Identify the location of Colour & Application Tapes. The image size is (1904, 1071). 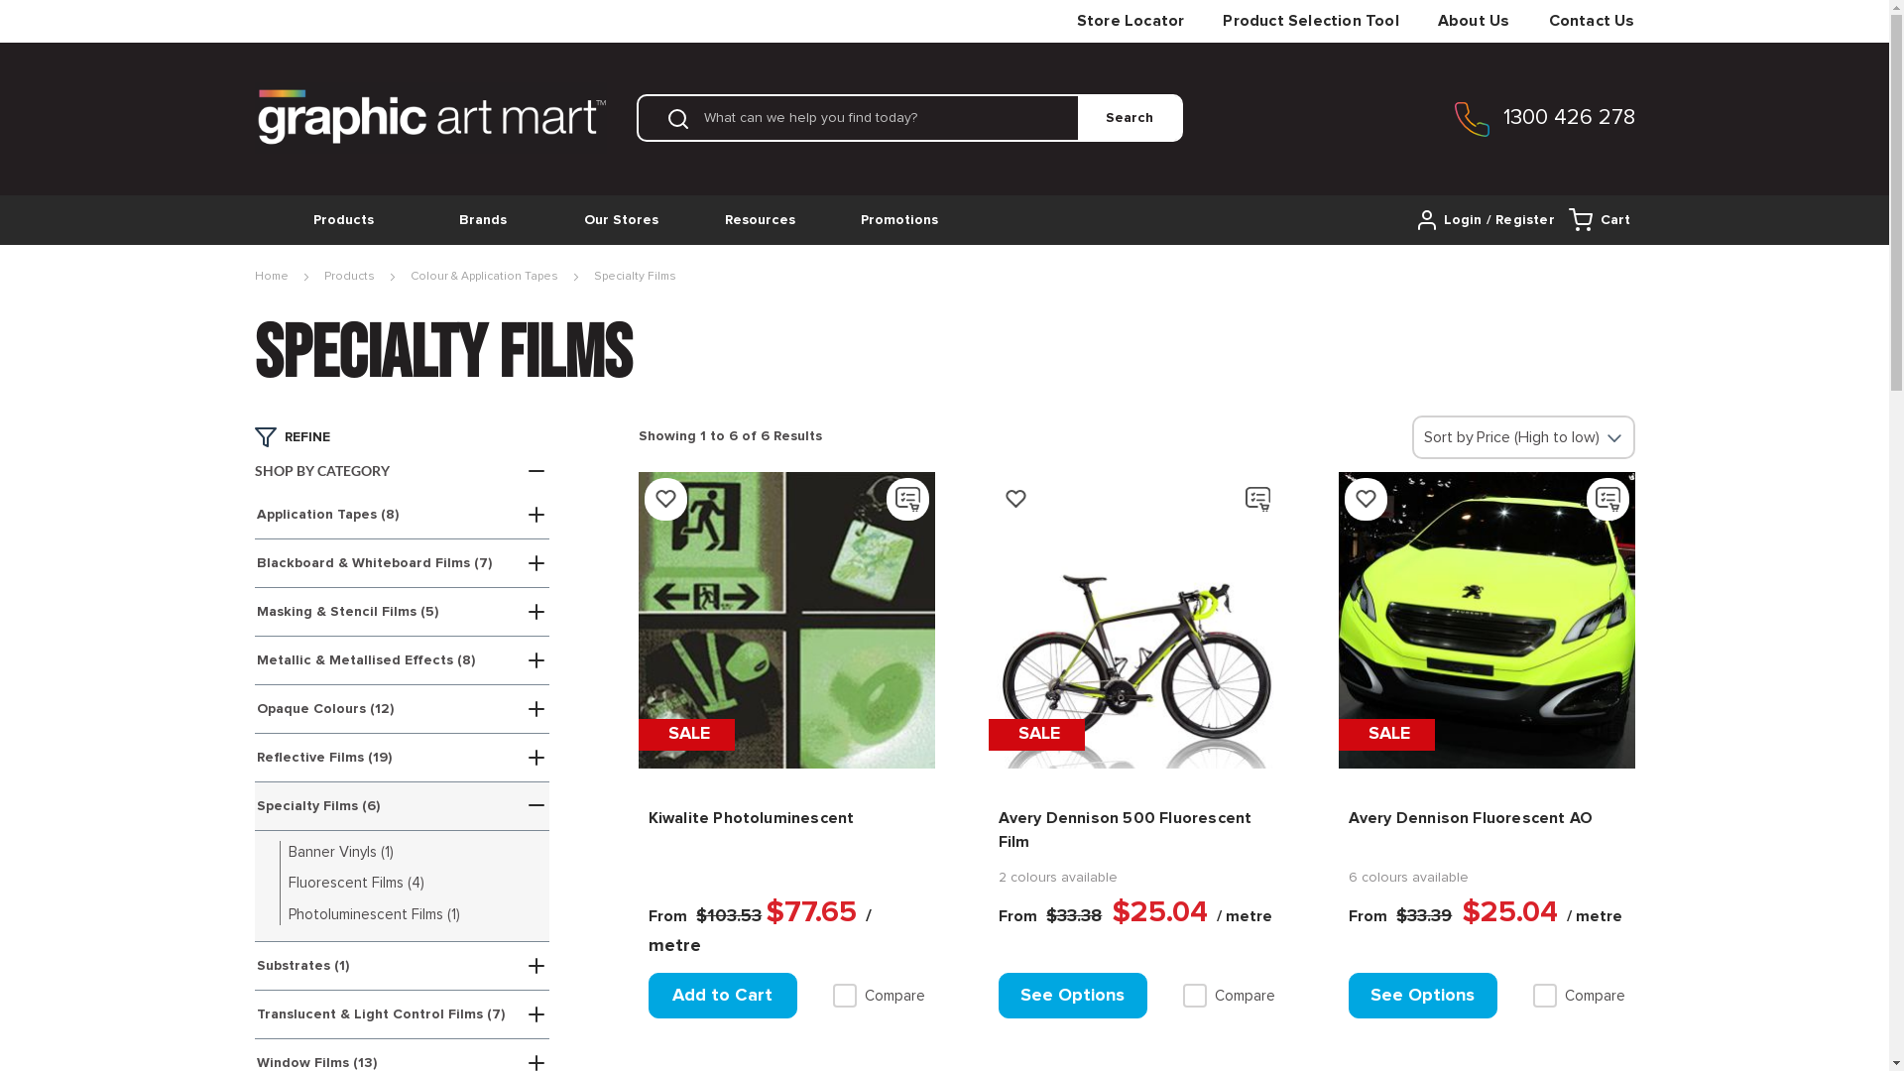
(484, 277).